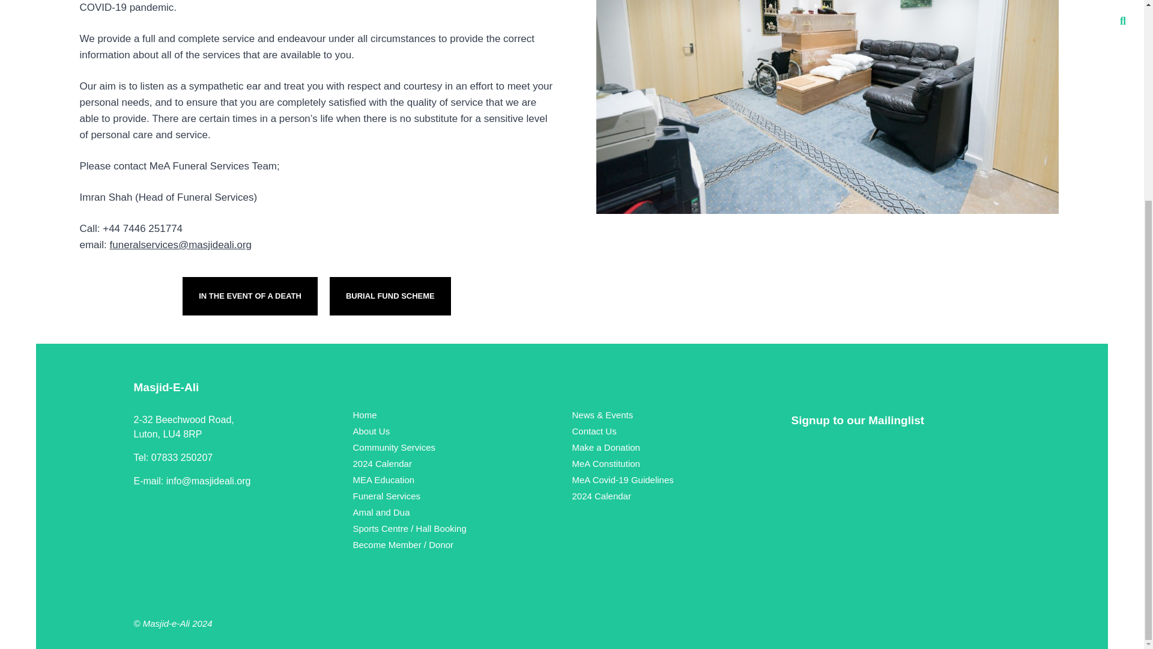  Describe the element at coordinates (250, 296) in the screenshot. I see `In the event of a death` at that location.